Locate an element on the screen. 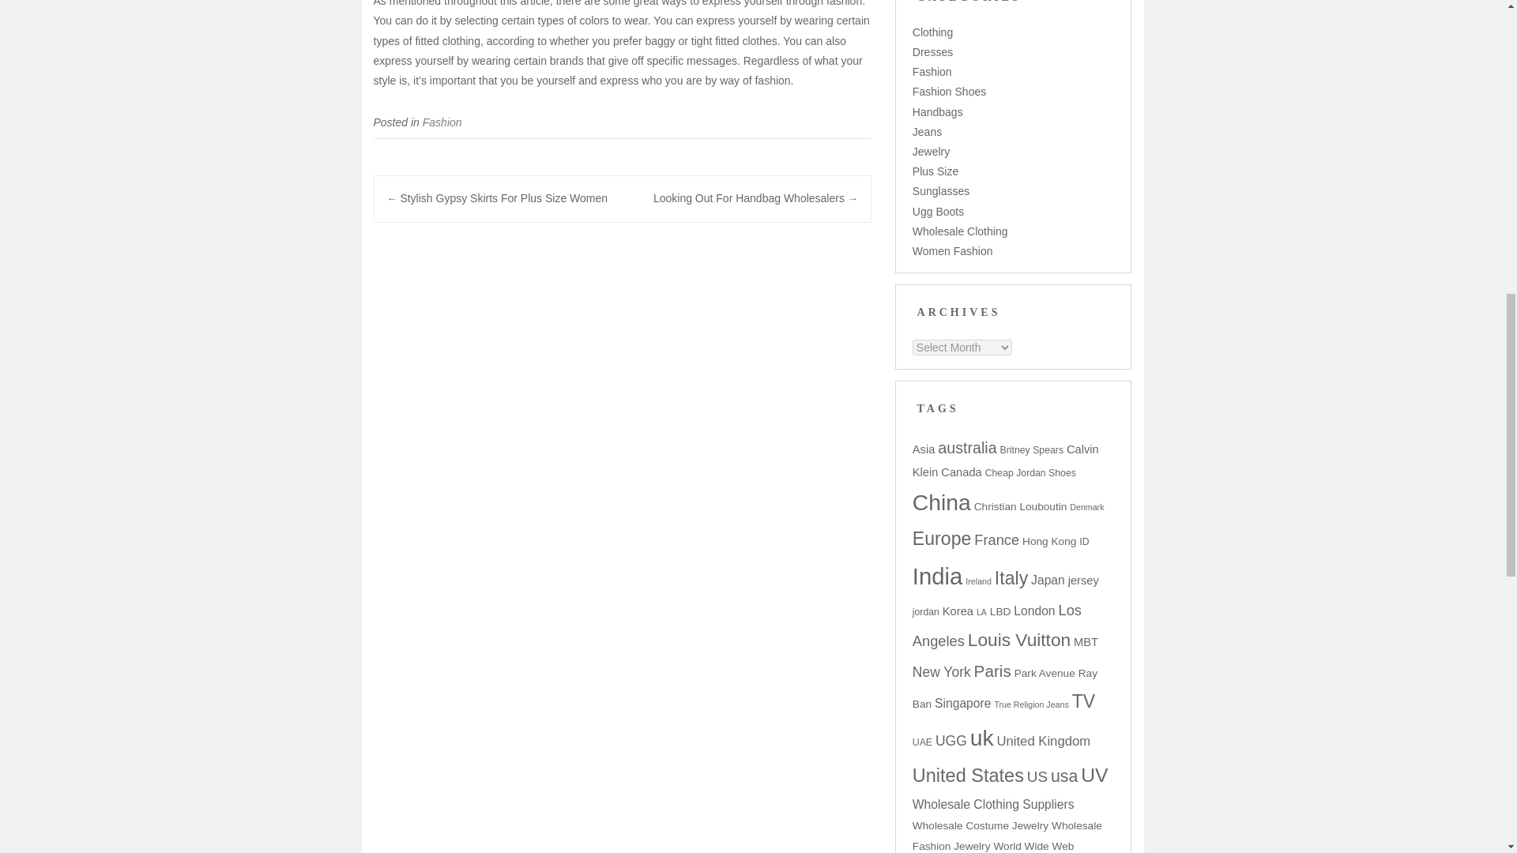 The height and width of the screenshot is (853, 1517). Clothing is located at coordinates (932, 32).